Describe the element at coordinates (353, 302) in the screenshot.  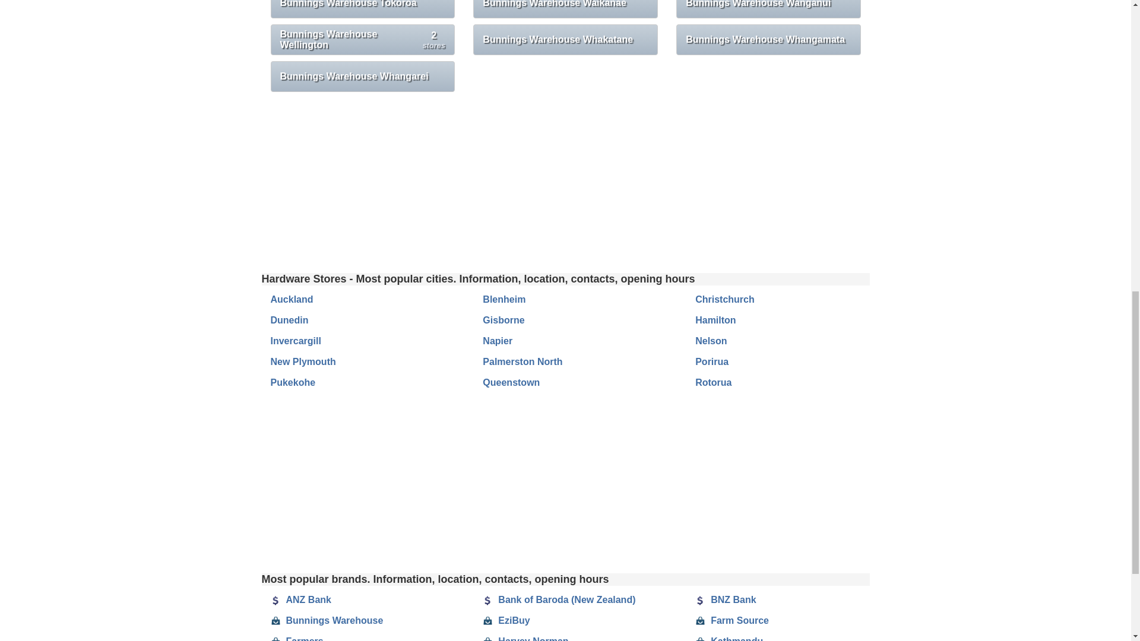
I see `Bunnings Warehouse Whakatane` at that location.